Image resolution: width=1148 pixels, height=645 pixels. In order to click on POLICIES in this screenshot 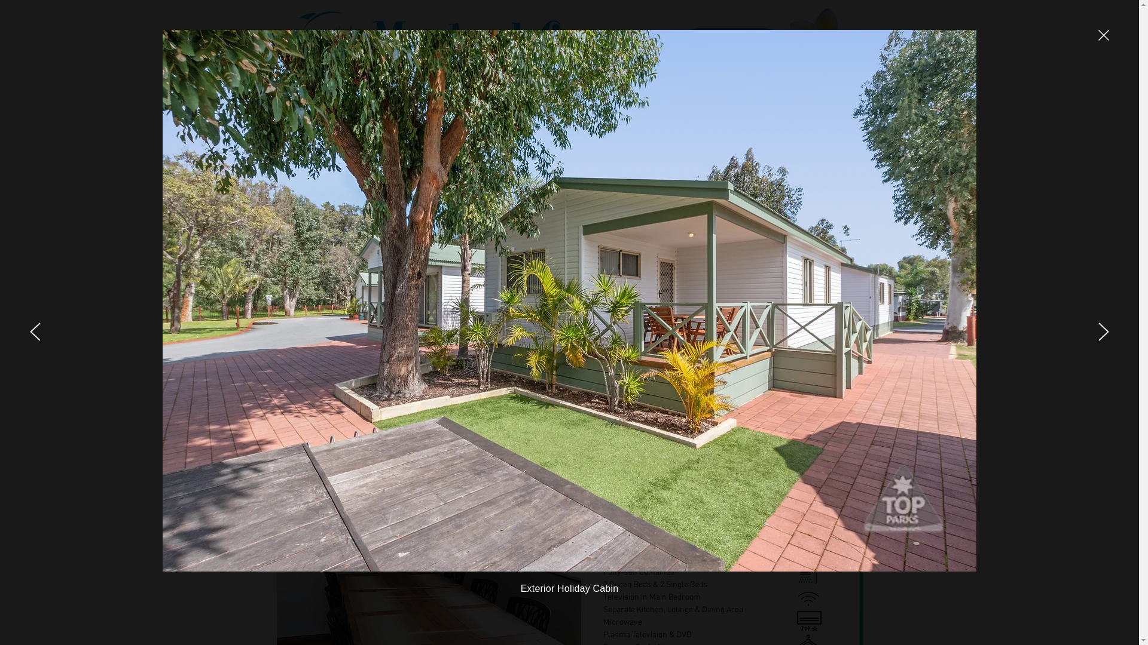, I will do `click(755, 137)`.